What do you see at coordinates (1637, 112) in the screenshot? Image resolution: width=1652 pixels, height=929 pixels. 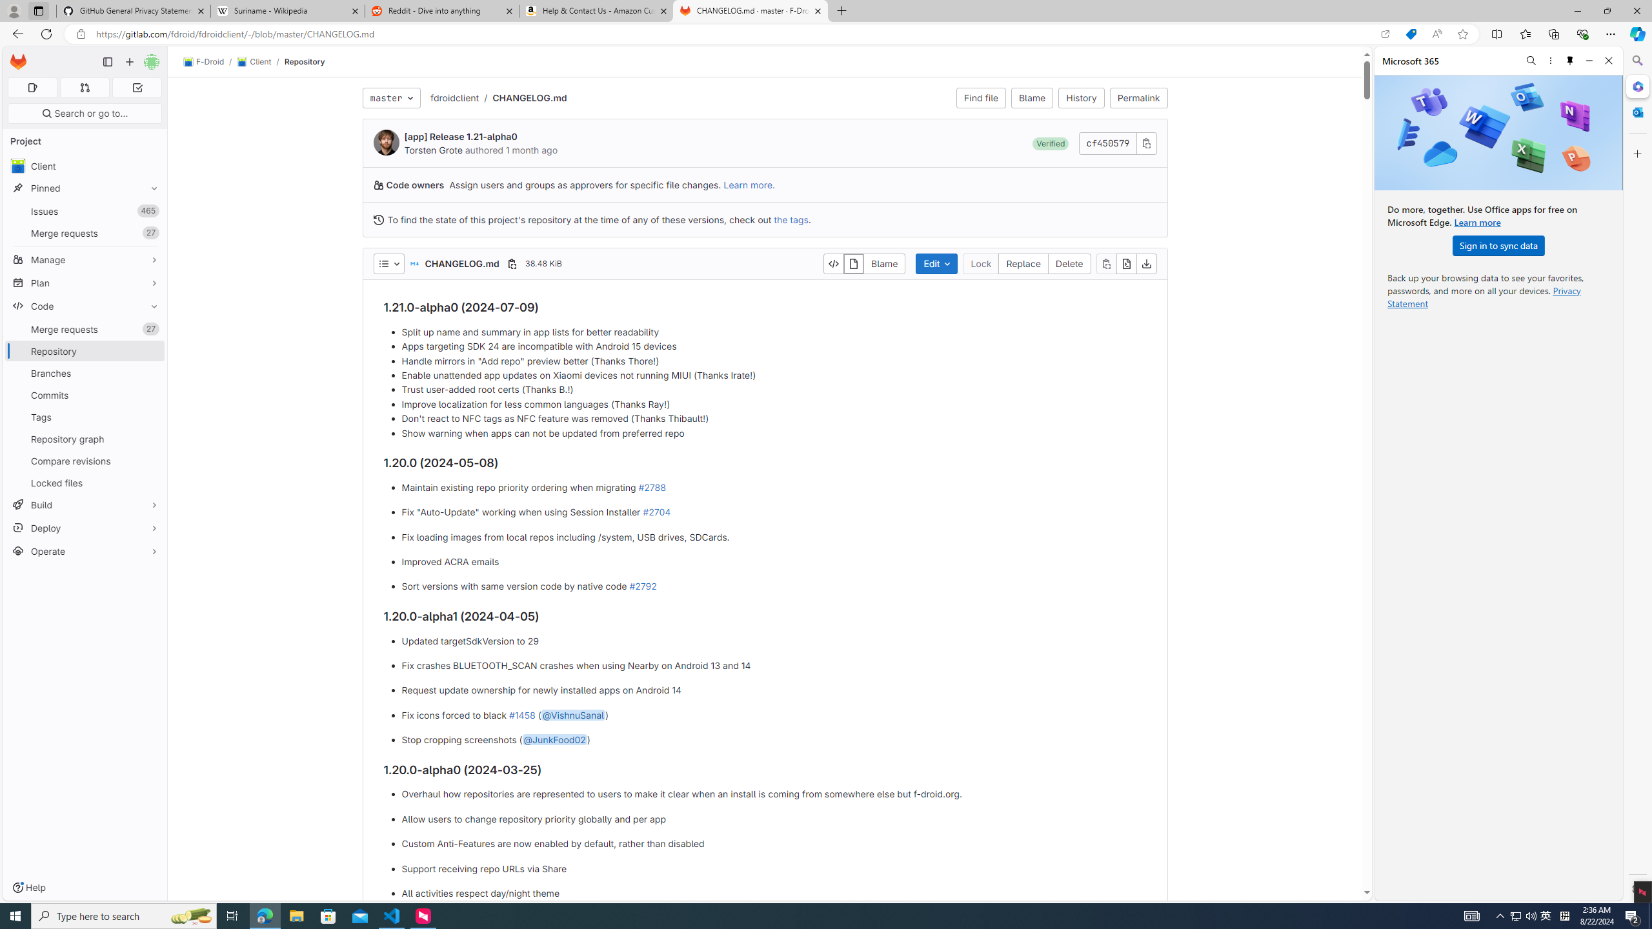 I see `Close Outlook pane` at bounding box center [1637, 112].